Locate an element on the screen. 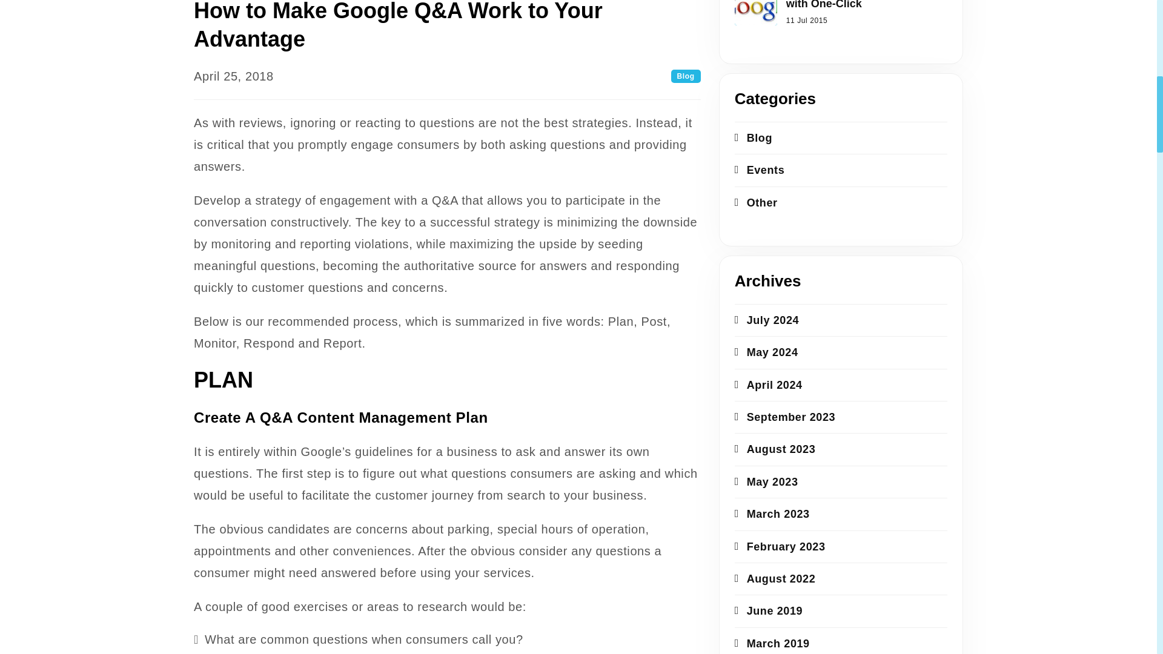 The image size is (1163, 654). April 2024 is located at coordinates (841, 385).